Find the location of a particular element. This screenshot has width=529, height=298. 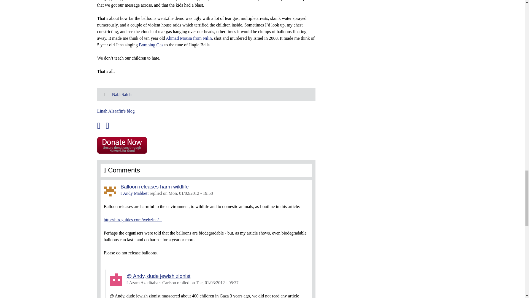

Linah Alsaafin's blog is located at coordinates (115, 111).